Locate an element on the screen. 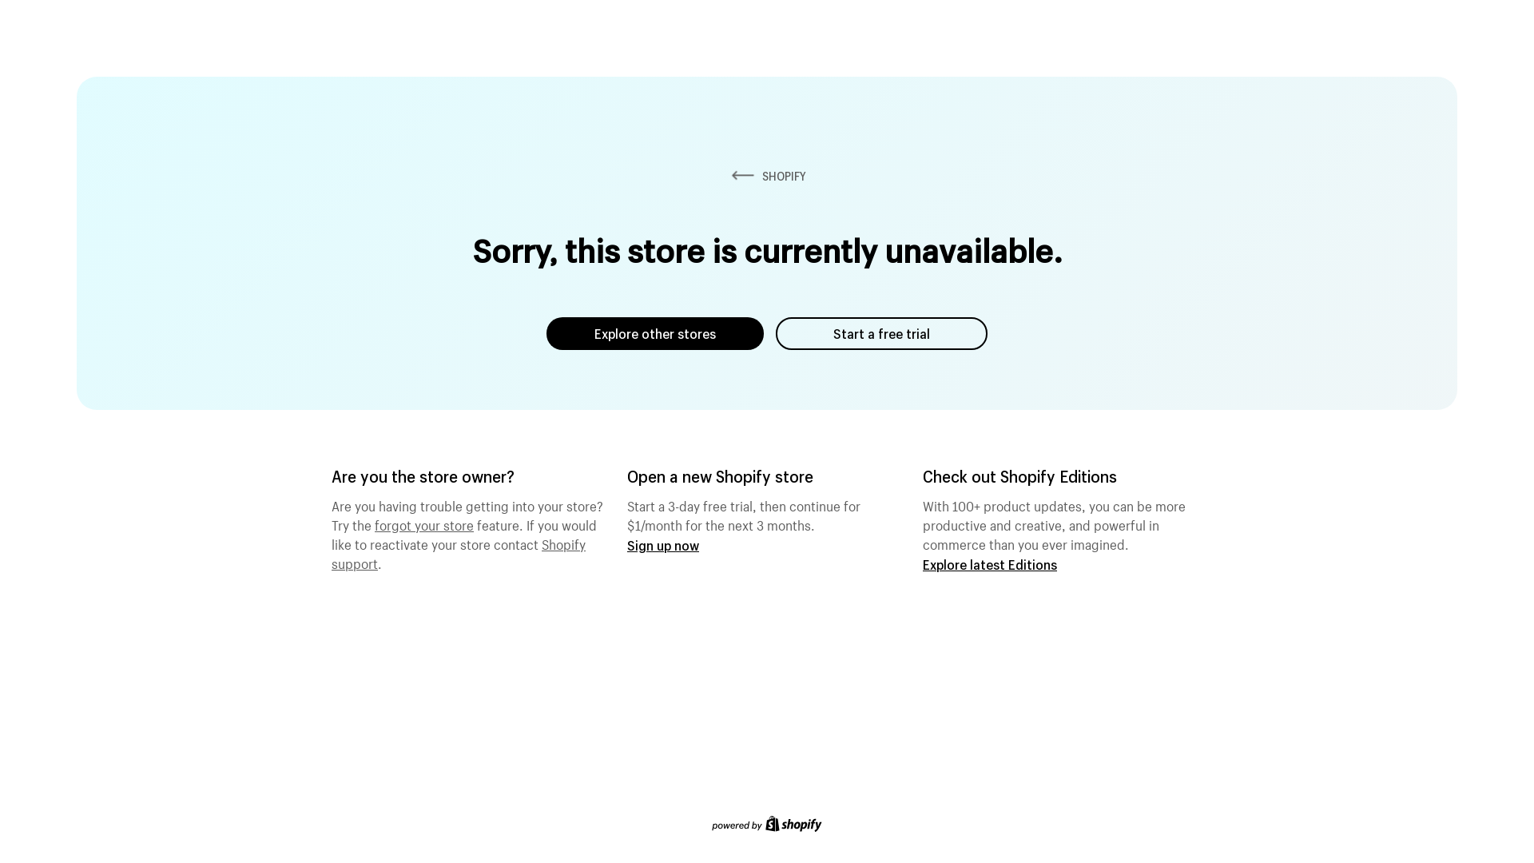 The height and width of the screenshot is (863, 1534). Explore other stores is located at coordinates (655, 334).